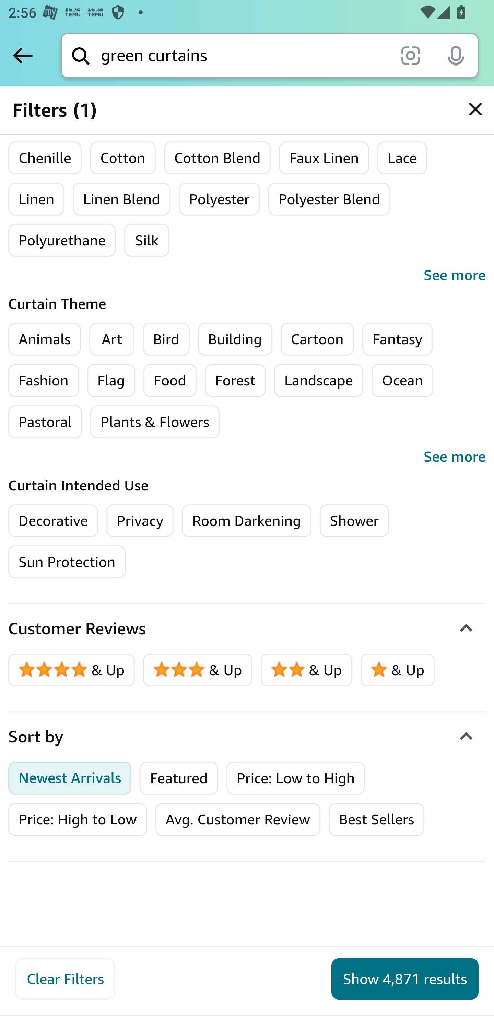 Image resolution: width=494 pixels, height=1016 pixels. What do you see at coordinates (329, 199) in the screenshot?
I see `Polyester Blend` at bounding box center [329, 199].